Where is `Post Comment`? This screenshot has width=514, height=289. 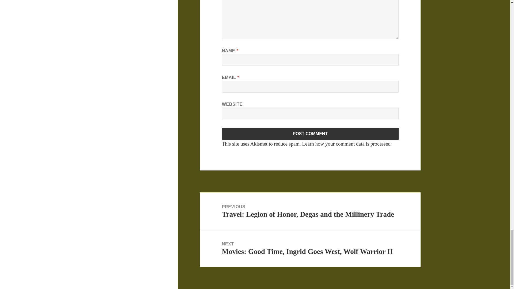
Post Comment is located at coordinates (310, 134).